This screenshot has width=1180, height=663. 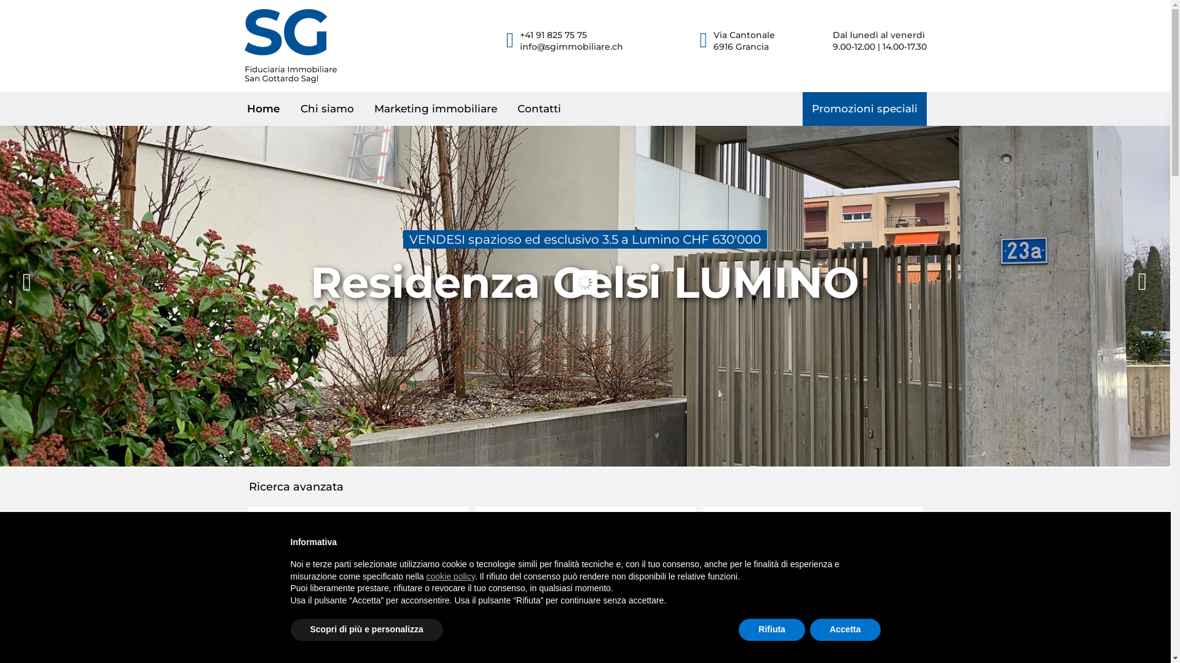 What do you see at coordinates (772, 630) in the screenshot?
I see `Rifiuta` at bounding box center [772, 630].